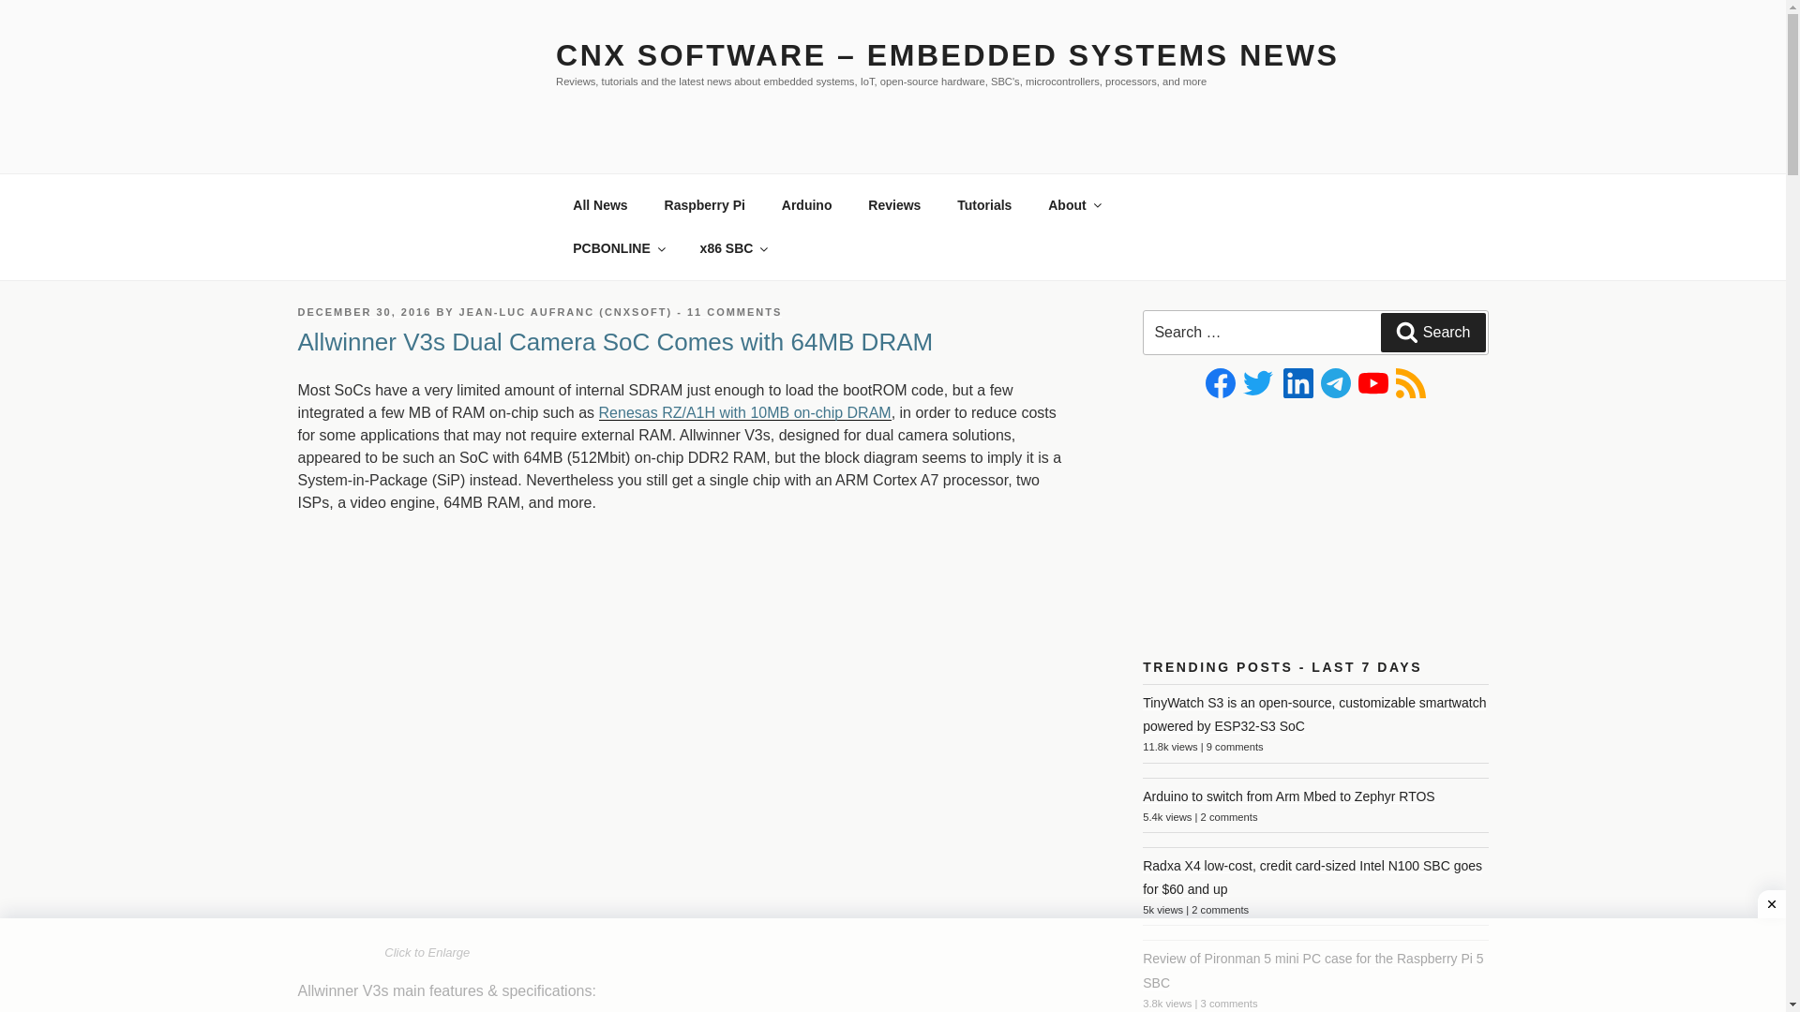 This screenshot has height=1012, width=1800. I want to click on Reviews, so click(894, 238).